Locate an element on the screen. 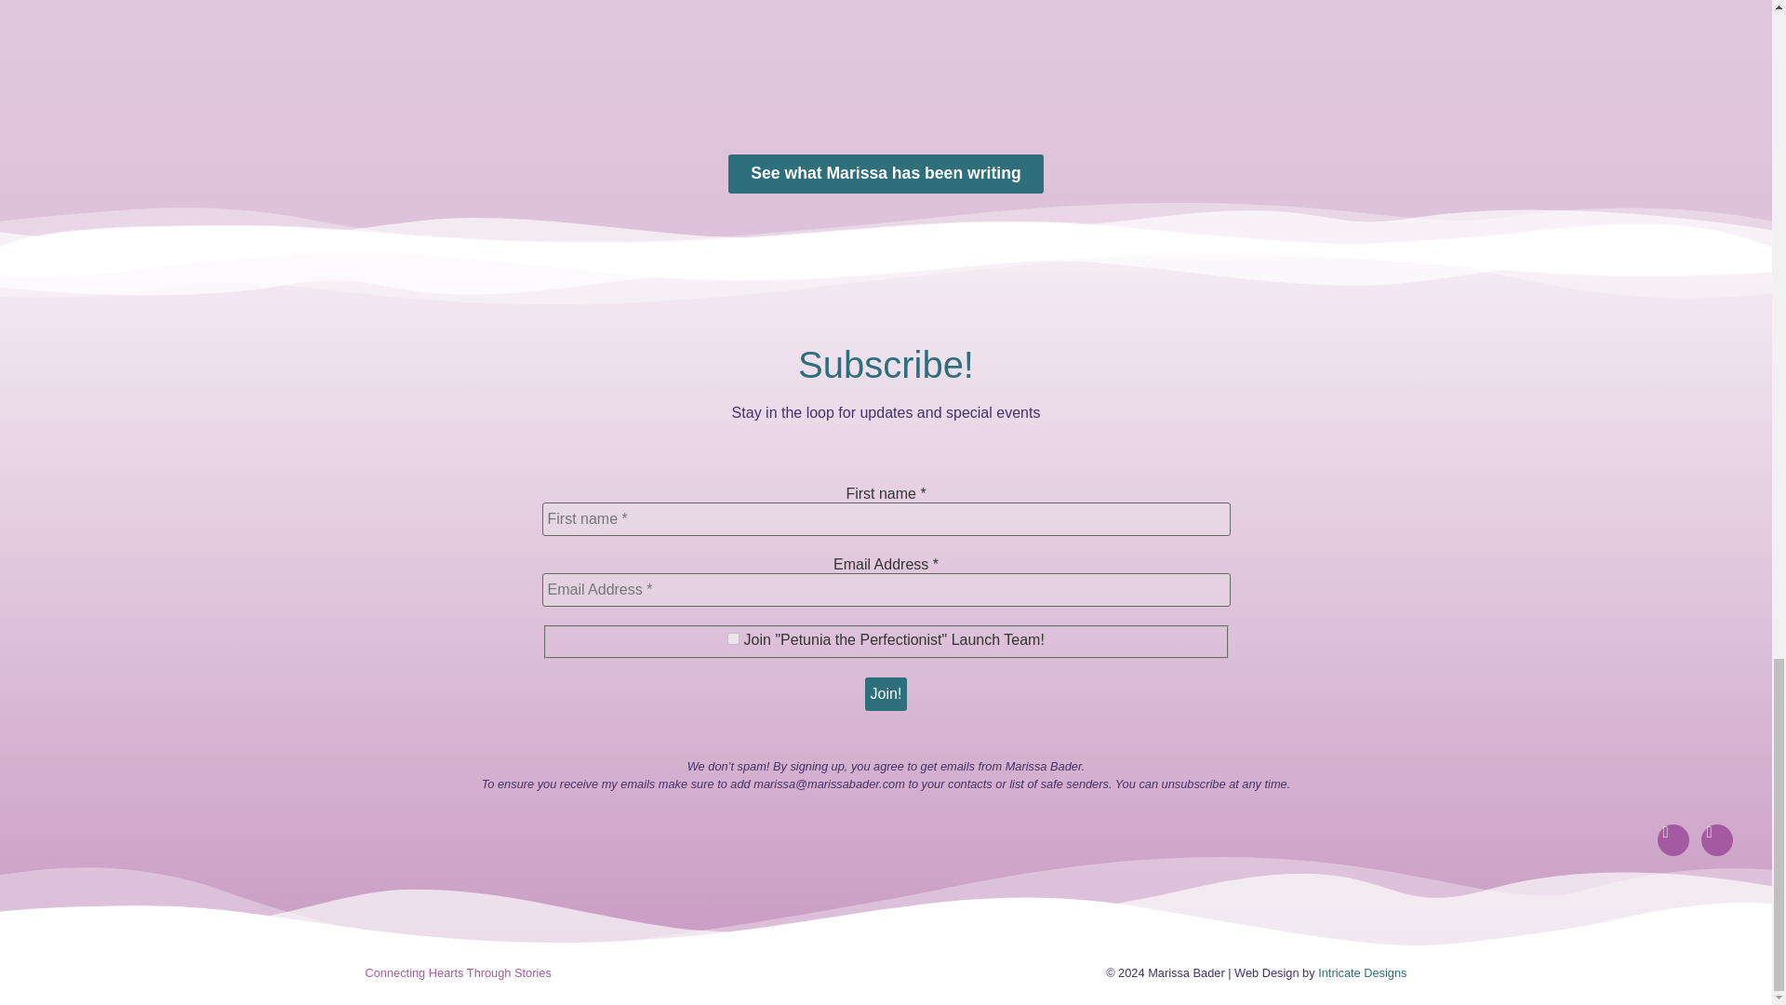  First name is located at coordinates (886, 519).